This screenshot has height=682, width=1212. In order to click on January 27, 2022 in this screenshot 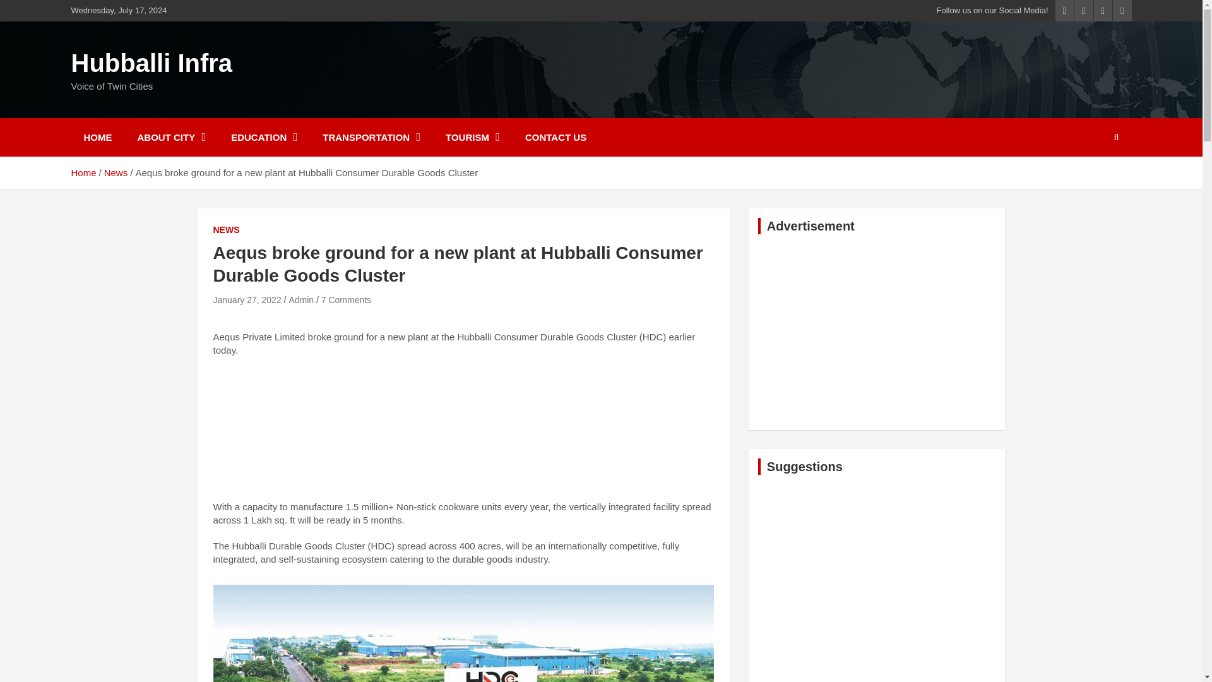, I will do `click(247, 299)`.